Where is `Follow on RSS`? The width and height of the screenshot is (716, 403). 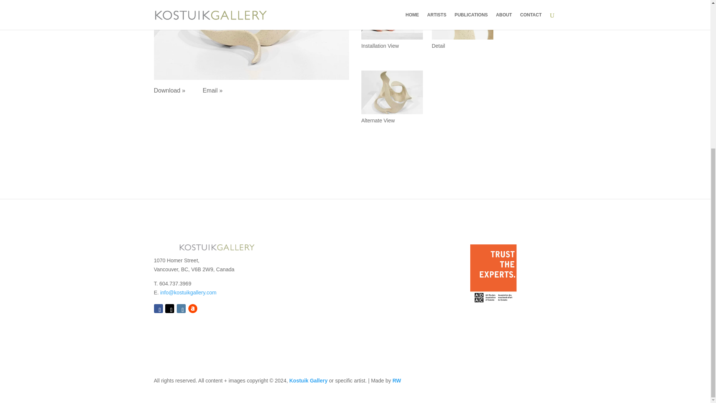
Follow on RSS is located at coordinates (192, 309).